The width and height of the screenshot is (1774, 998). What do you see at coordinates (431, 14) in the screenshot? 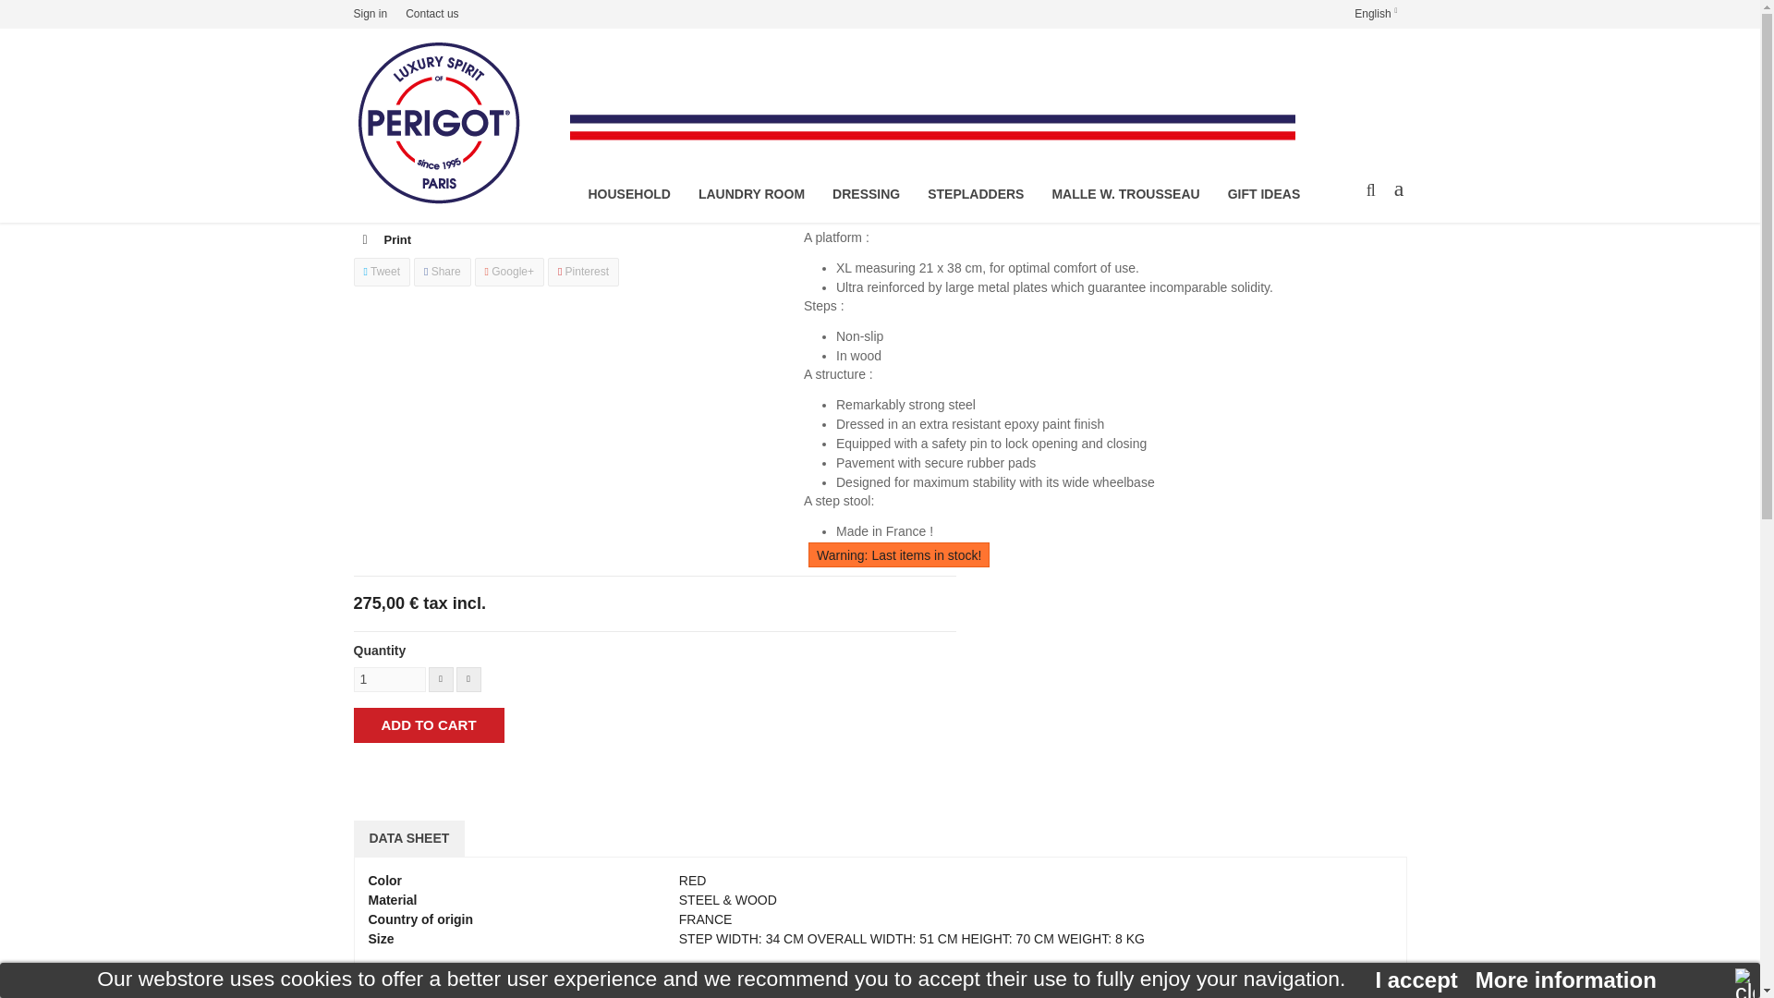
I see `Contact us` at bounding box center [431, 14].